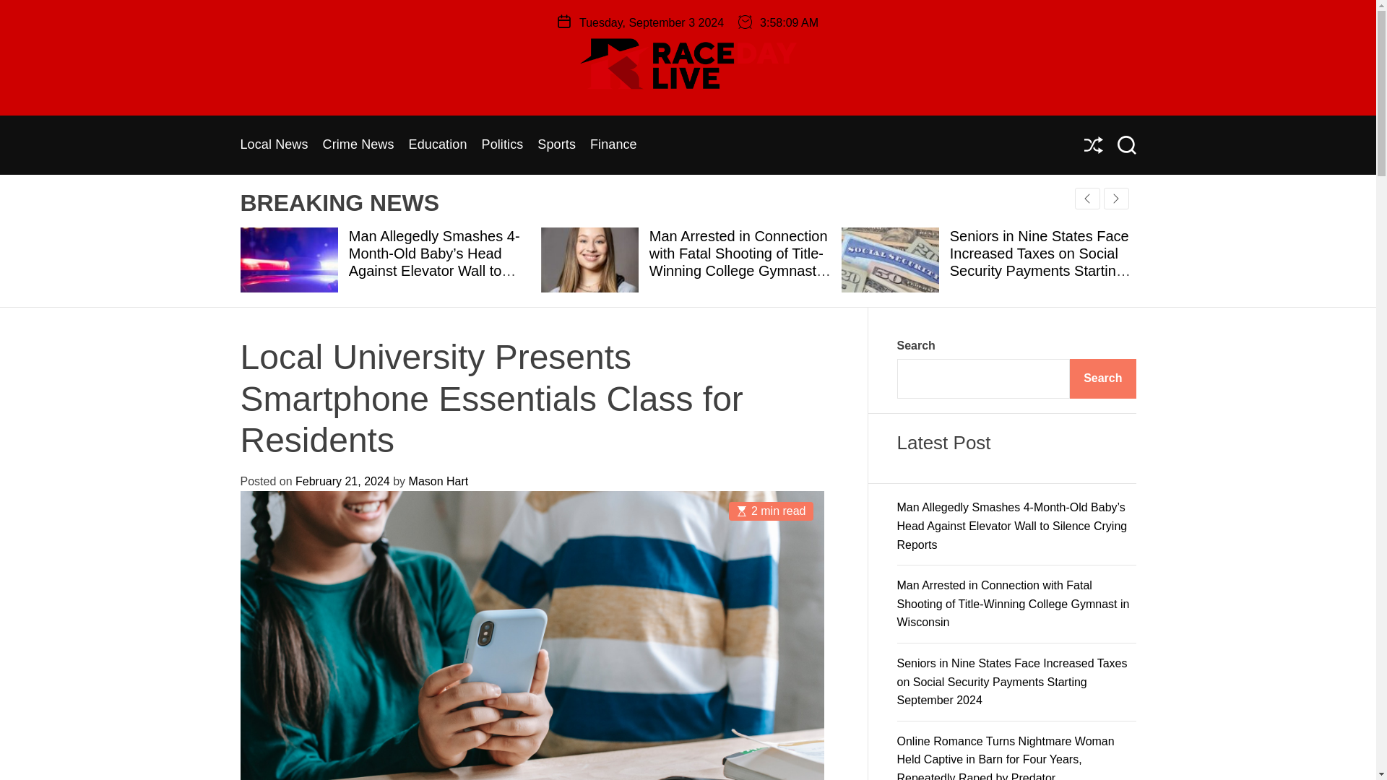 The height and width of the screenshot is (780, 1387). I want to click on Local News, so click(274, 145).